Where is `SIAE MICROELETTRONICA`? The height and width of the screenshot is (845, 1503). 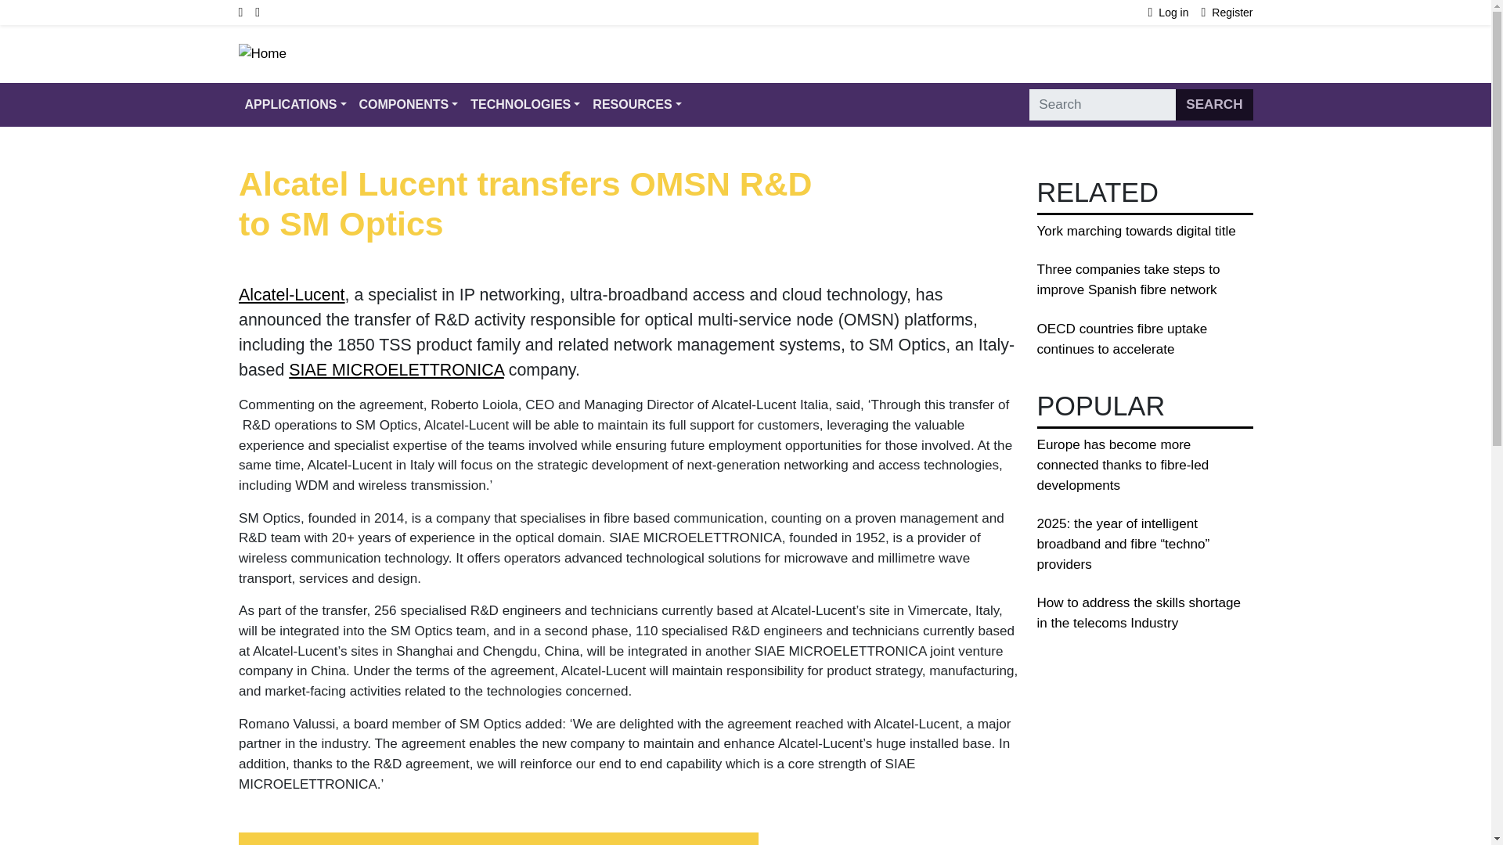
SIAE MICROELETTRONICA is located at coordinates (396, 369).